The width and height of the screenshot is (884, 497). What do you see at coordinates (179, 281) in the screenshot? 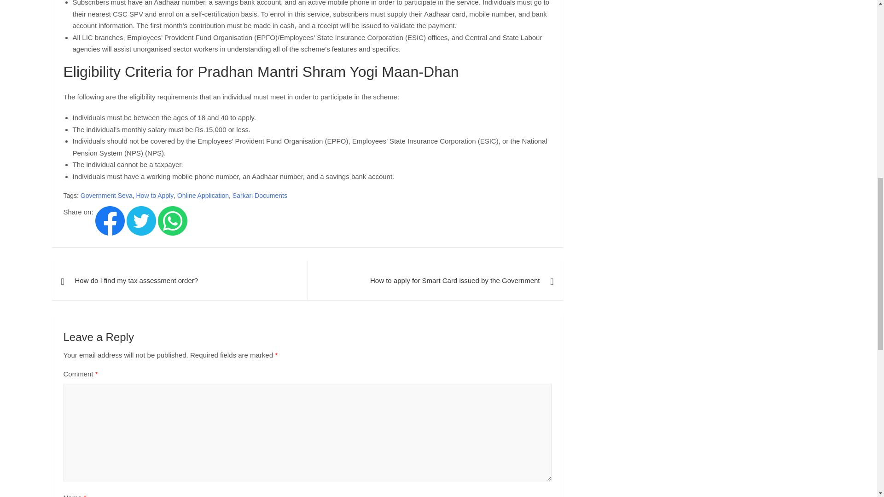
I see `How do I find my tax assessment order?` at bounding box center [179, 281].